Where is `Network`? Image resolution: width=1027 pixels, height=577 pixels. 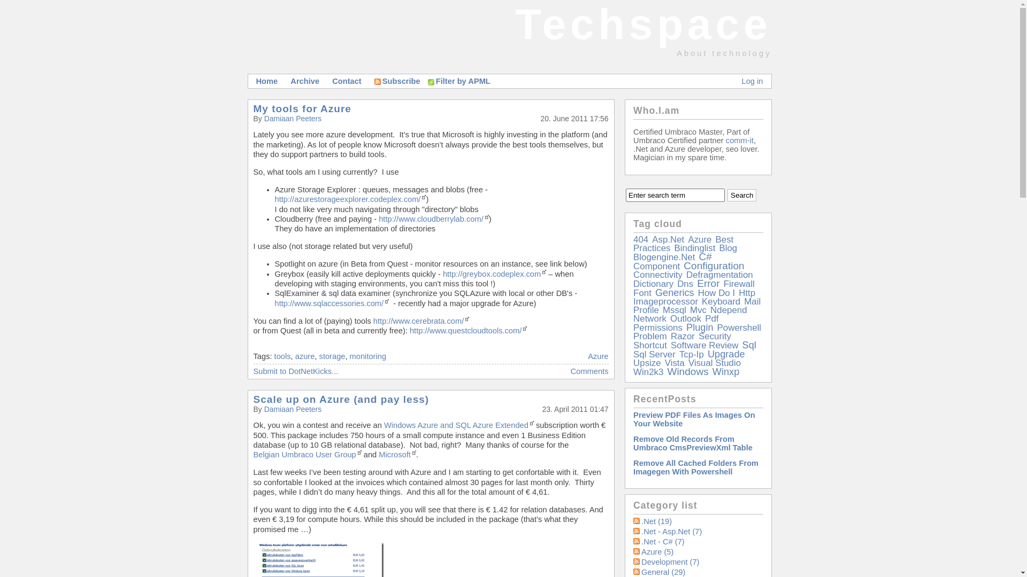 Network is located at coordinates (650, 318).